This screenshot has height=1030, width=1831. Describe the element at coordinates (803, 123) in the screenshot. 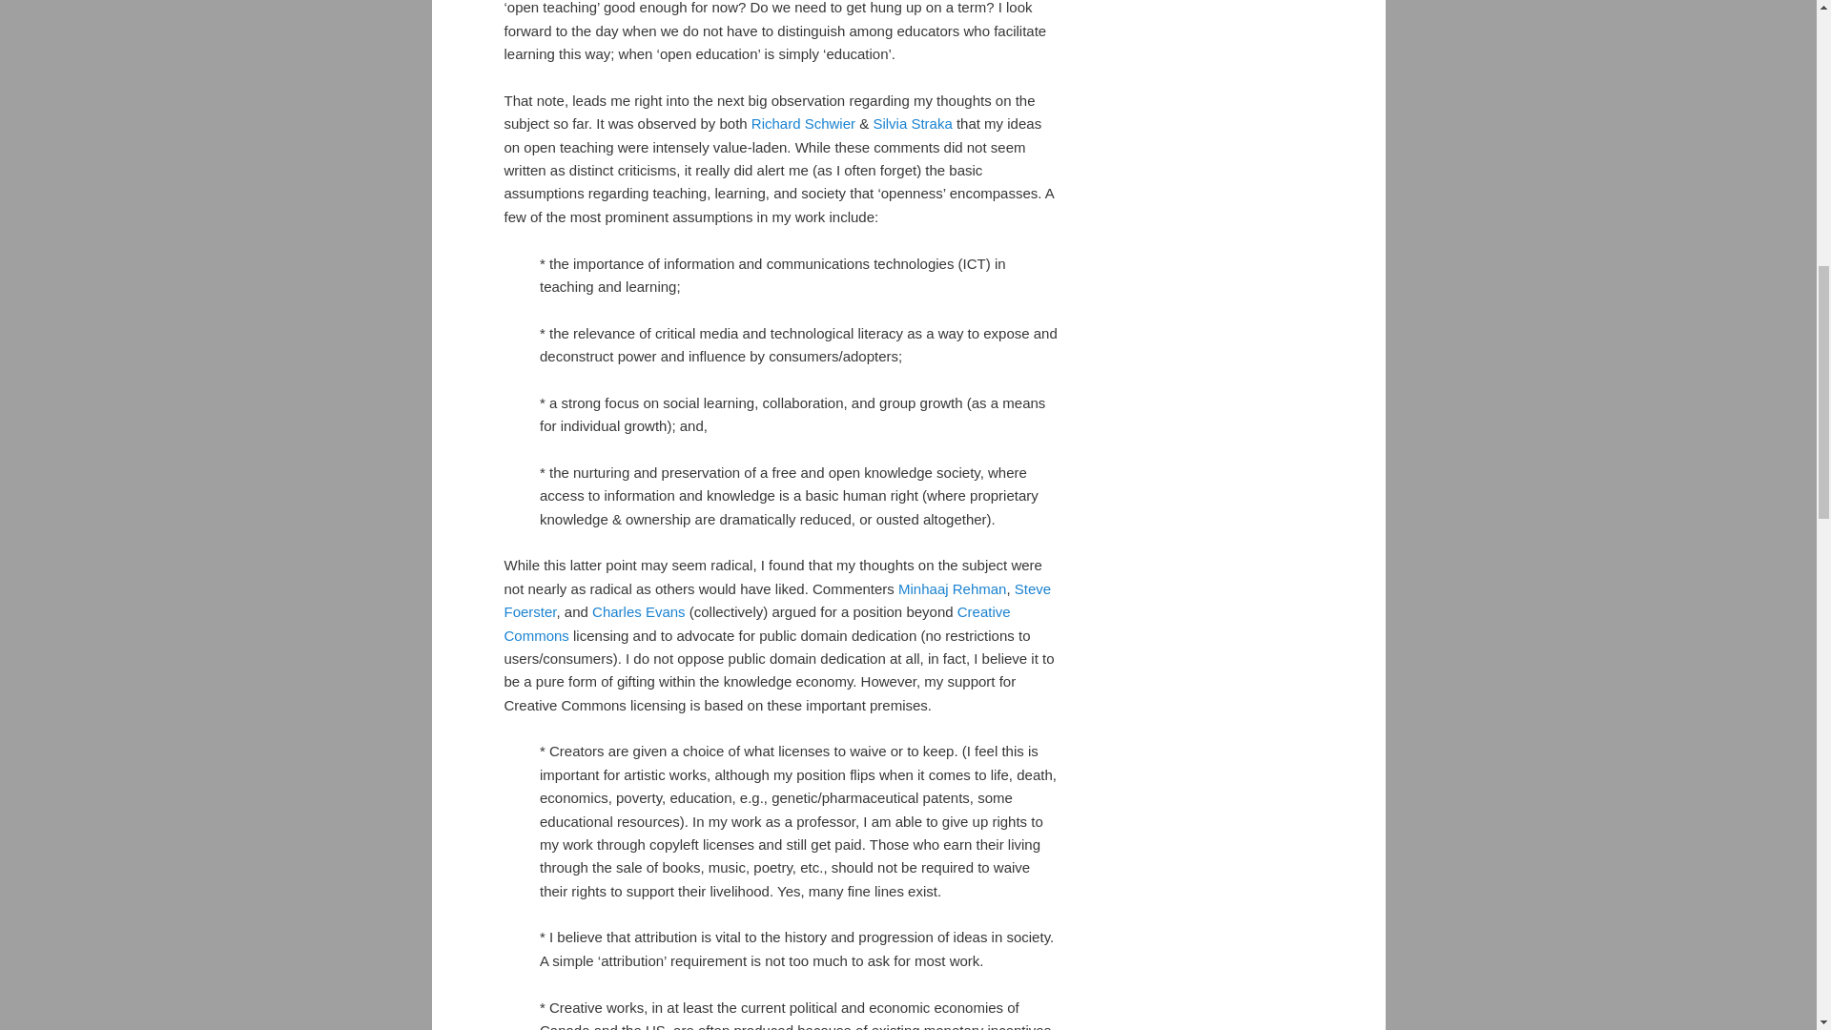

I see `Richard Schwier` at that location.